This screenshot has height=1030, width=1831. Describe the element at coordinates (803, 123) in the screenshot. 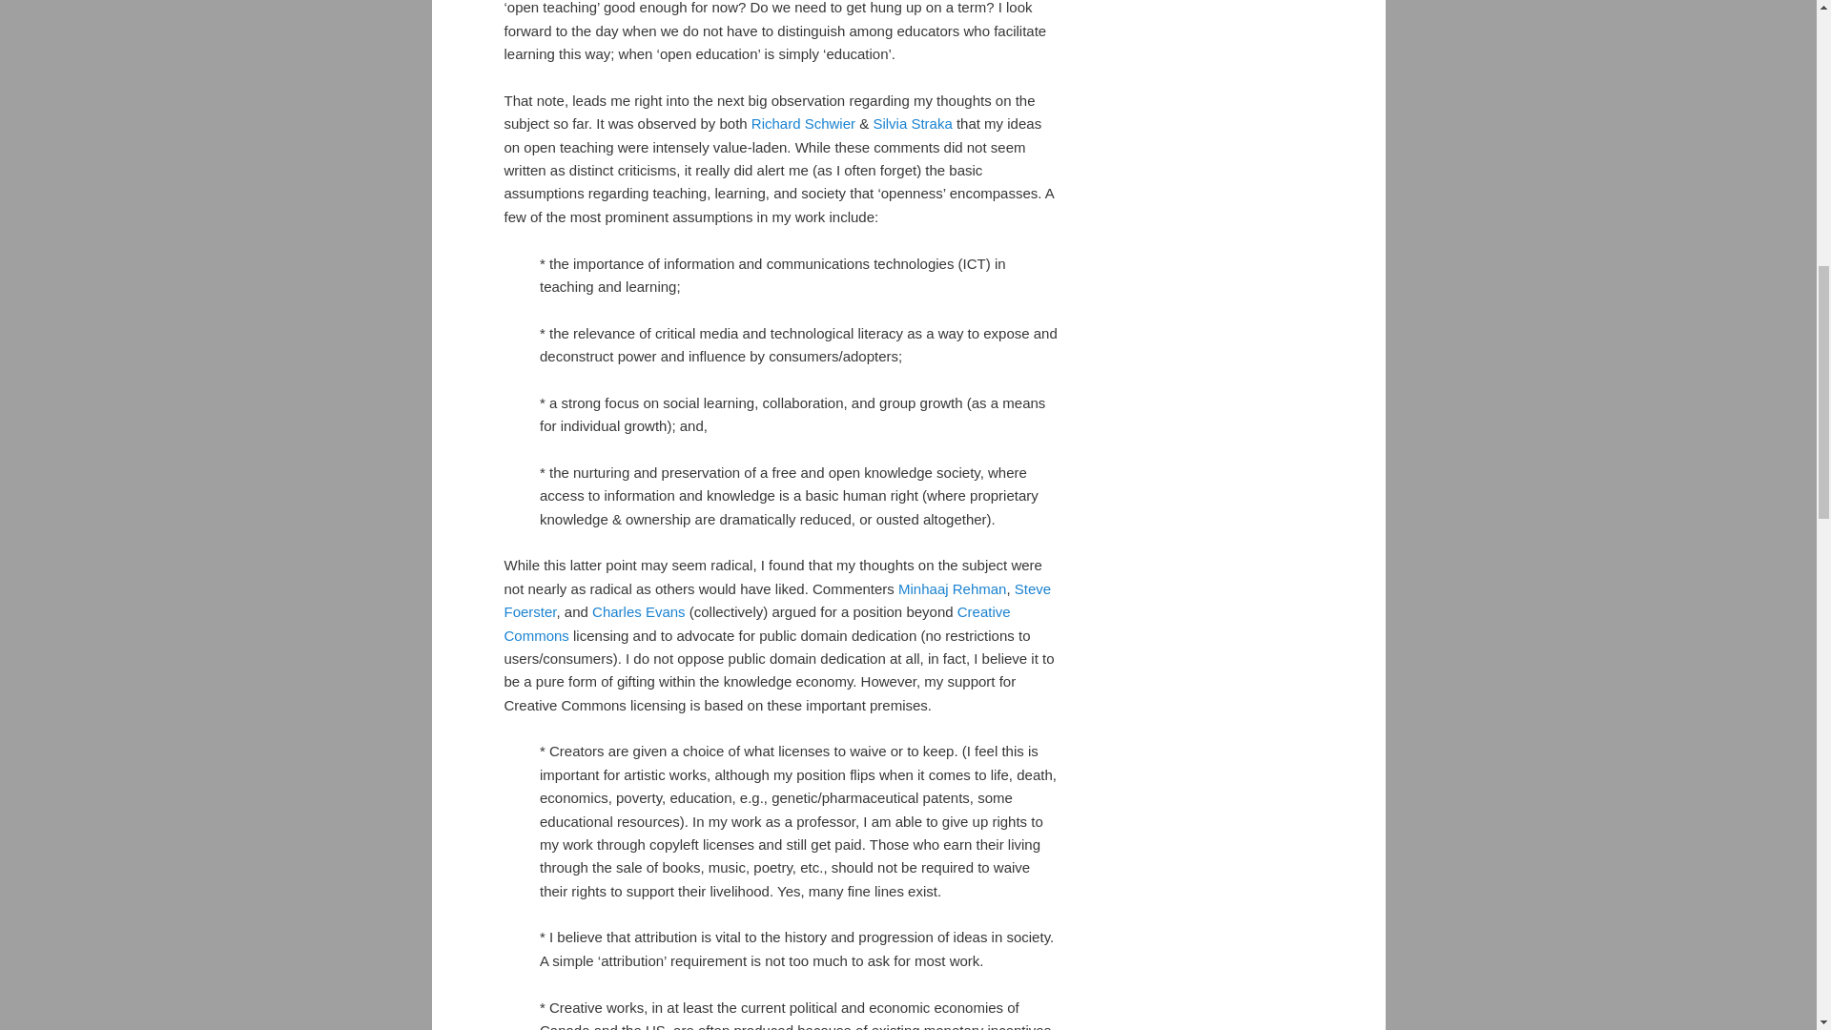

I see `Richard Schwier` at that location.